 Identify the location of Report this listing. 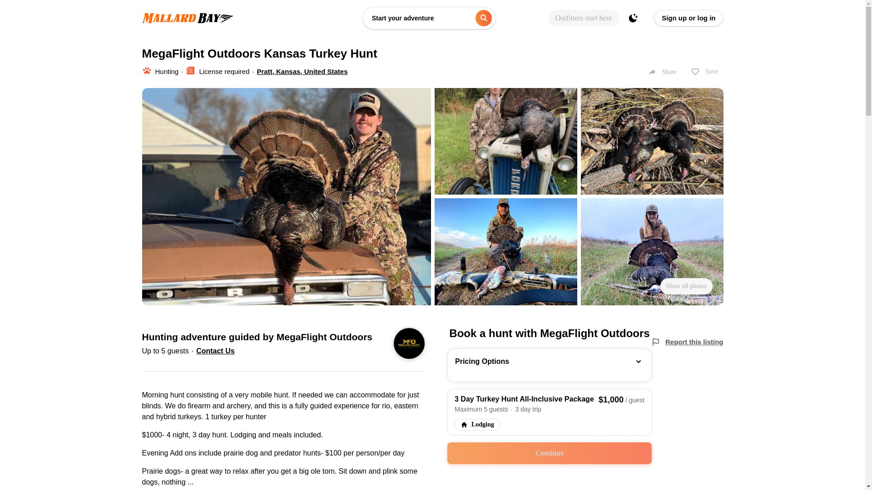
(694, 342).